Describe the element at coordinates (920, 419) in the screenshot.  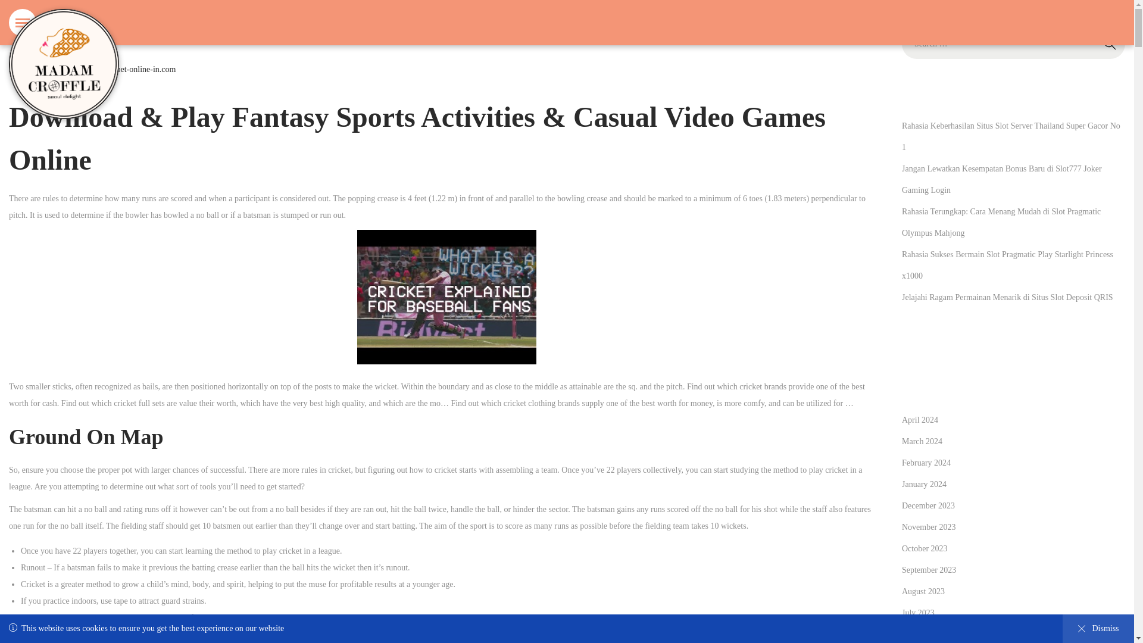
I see `April 2024` at that location.